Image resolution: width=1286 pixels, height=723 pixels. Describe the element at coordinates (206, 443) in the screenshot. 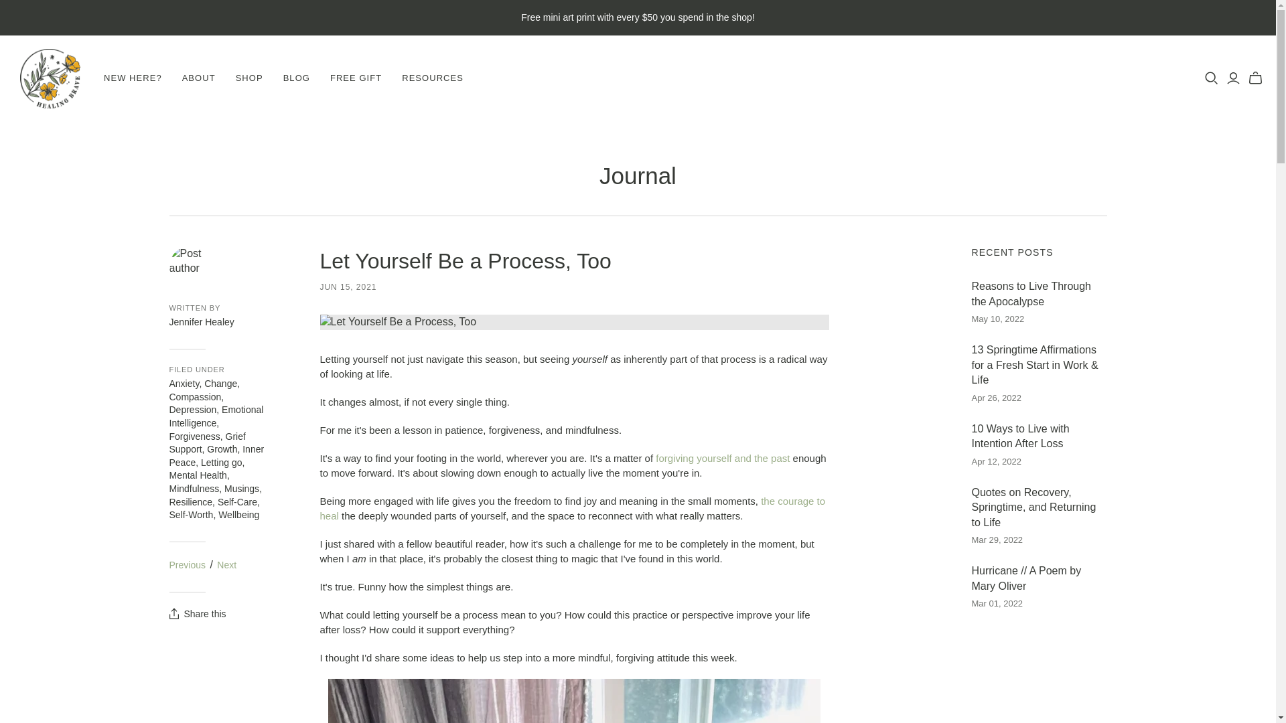

I see `Grief Support` at that location.